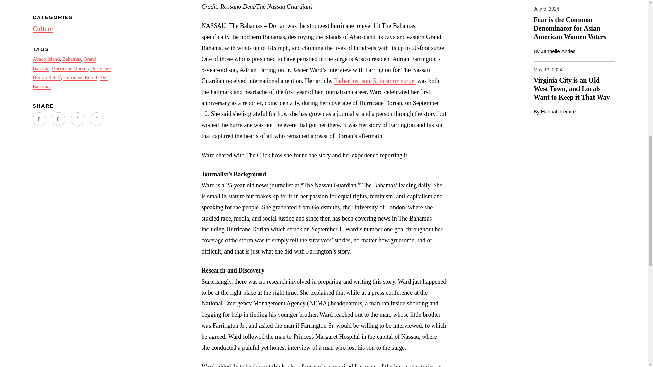 This screenshot has width=653, height=367. I want to click on Hurricane Relief, so click(80, 77).